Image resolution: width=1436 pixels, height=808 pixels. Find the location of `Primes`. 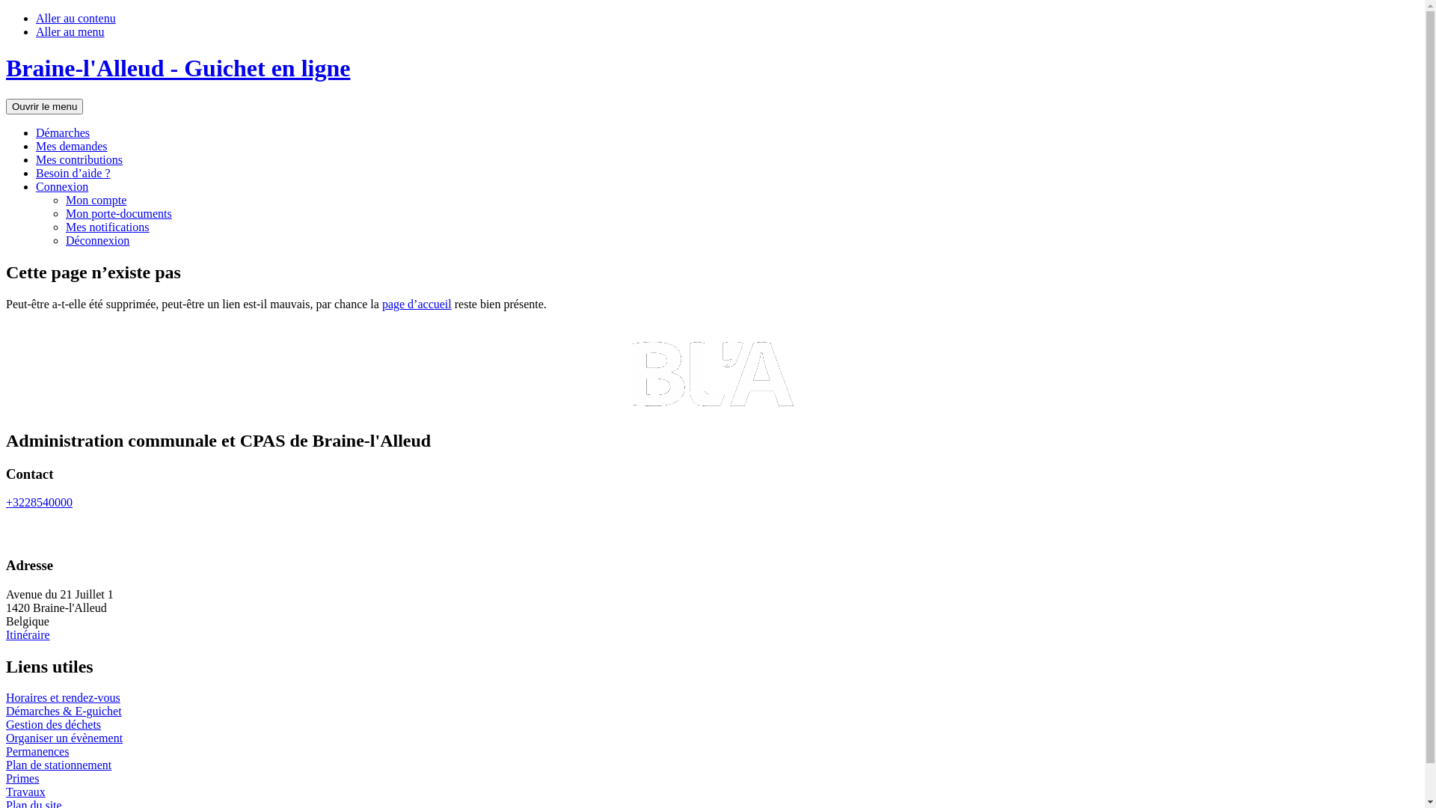

Primes is located at coordinates (22, 778).